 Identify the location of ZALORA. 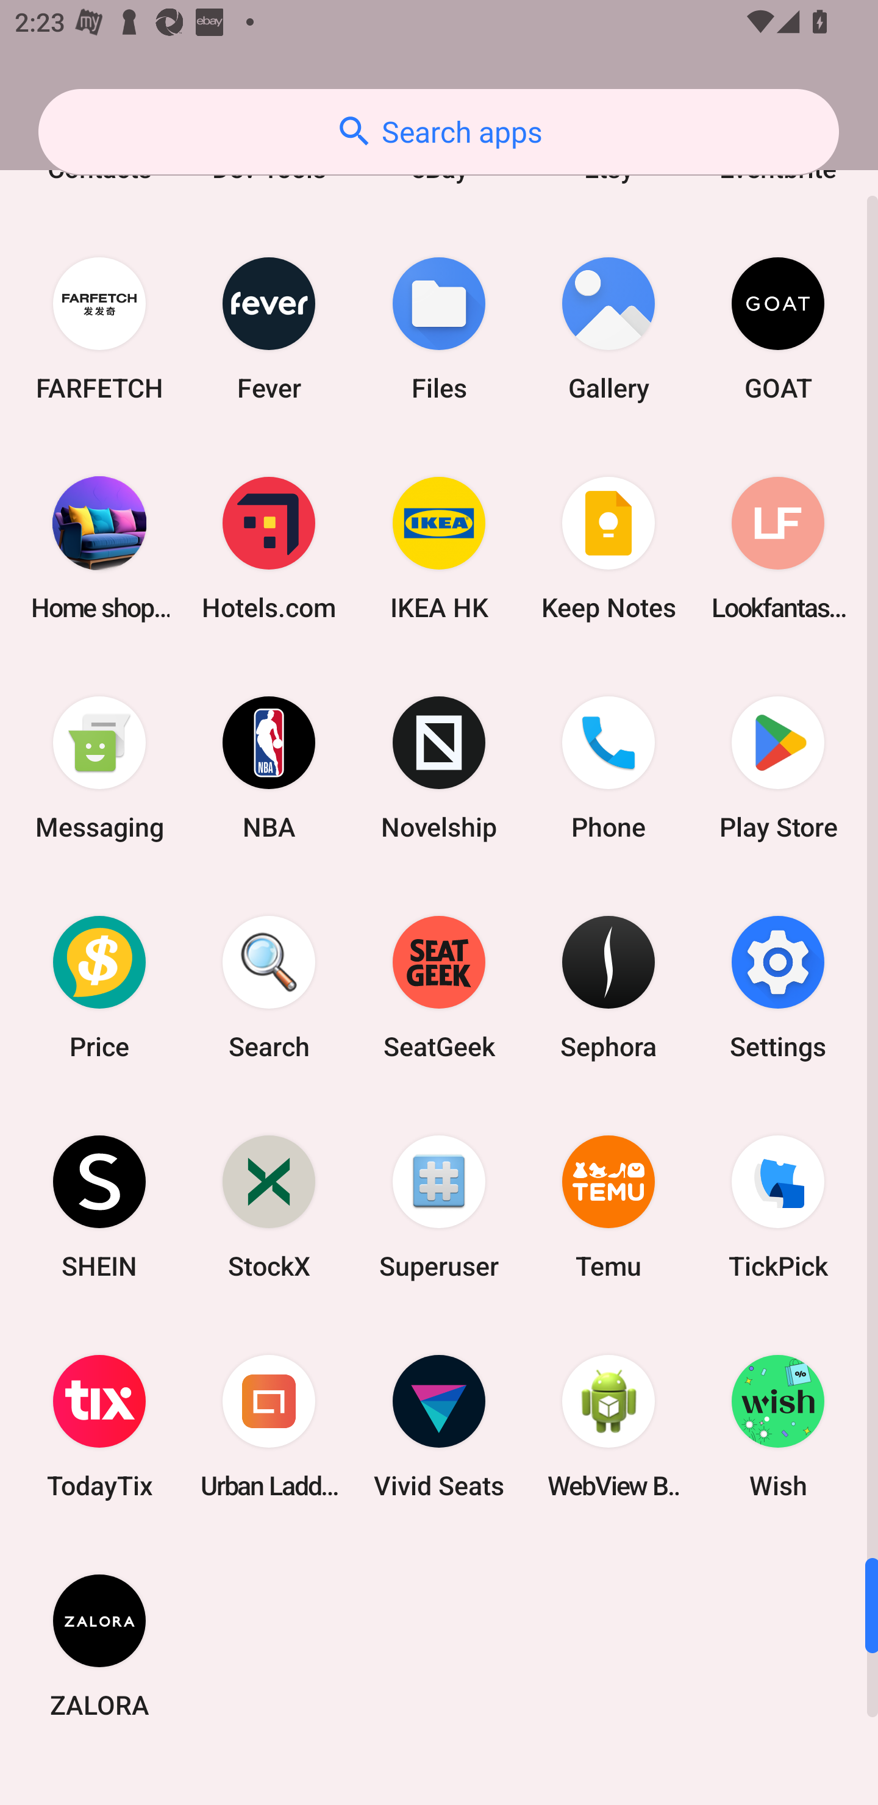
(99, 1646).